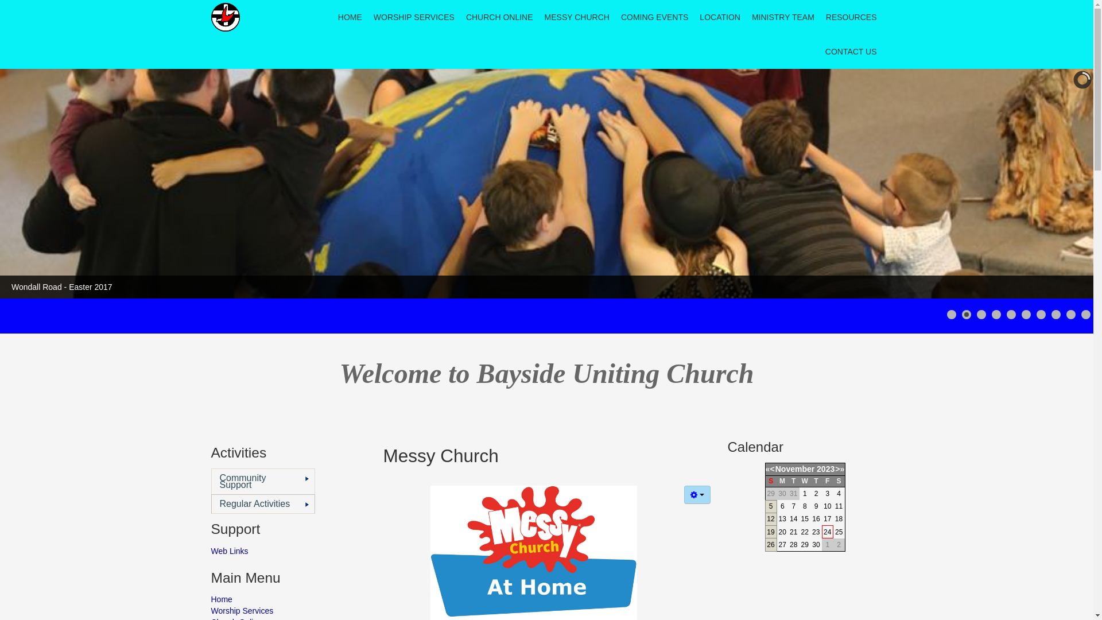 This screenshot has width=1102, height=620. I want to click on 24, so click(828, 532).